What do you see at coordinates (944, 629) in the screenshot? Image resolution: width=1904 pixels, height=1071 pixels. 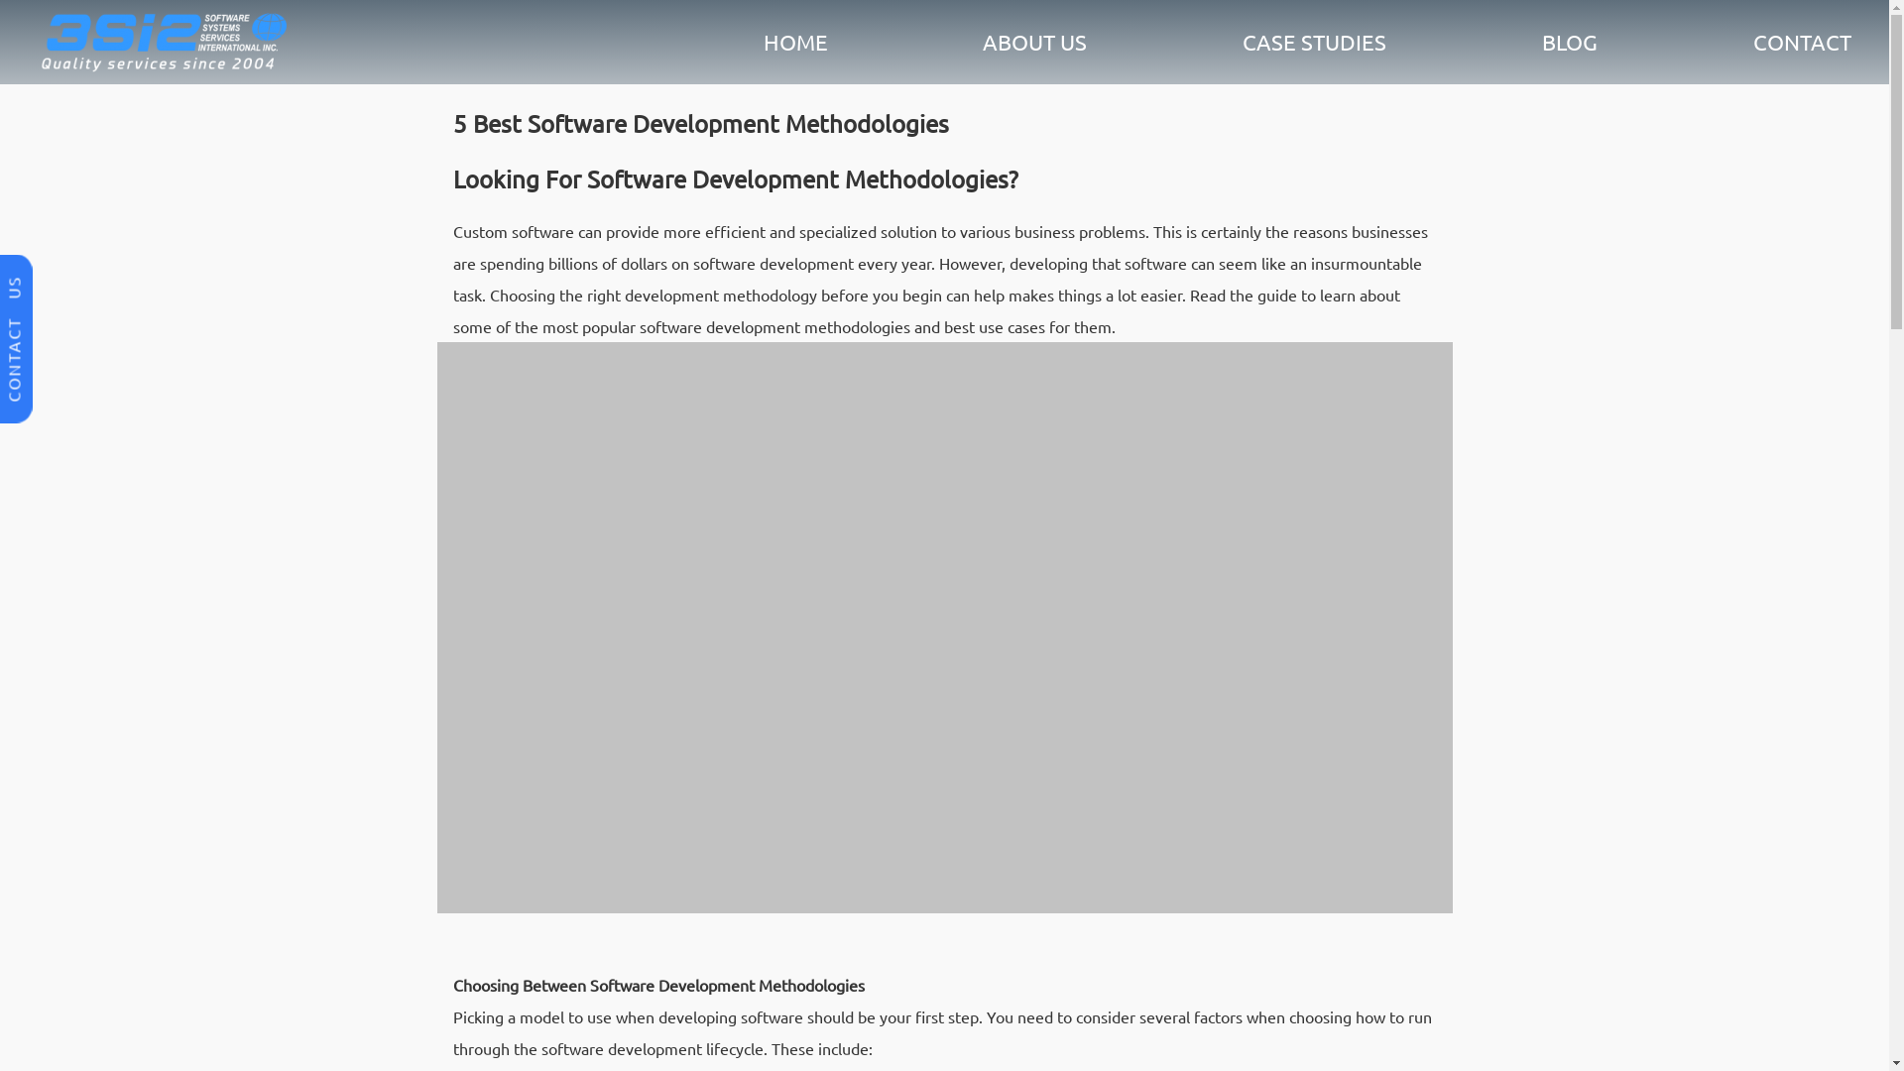 I see `YouTube video` at bounding box center [944, 629].